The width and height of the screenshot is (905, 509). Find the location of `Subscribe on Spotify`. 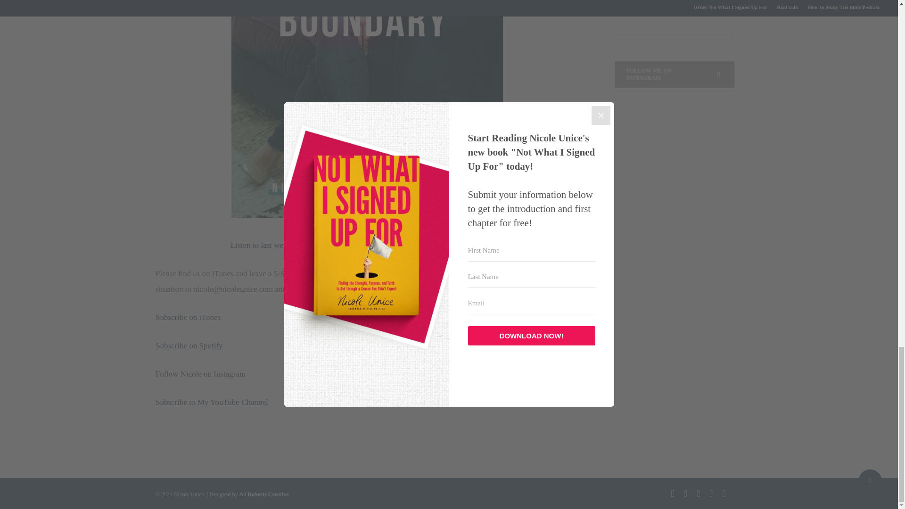

Subscribe on Spotify is located at coordinates (189, 345).